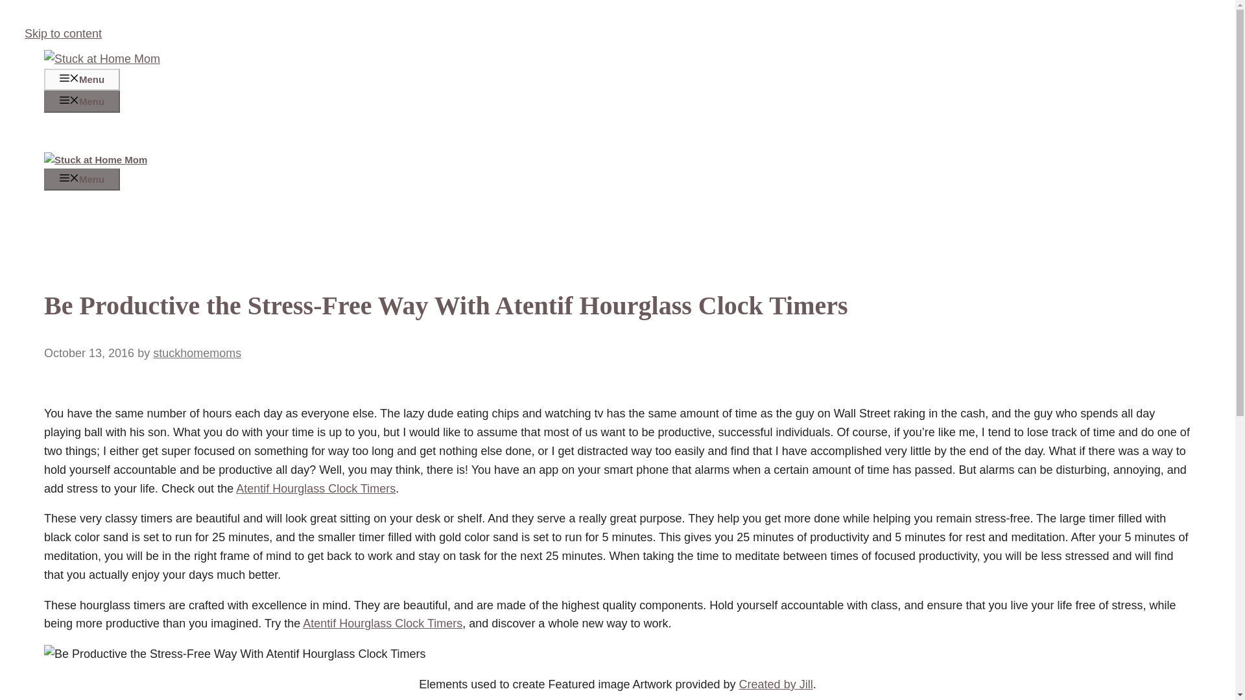 This screenshot has width=1245, height=700. I want to click on Atentif Hourglass Clock Timers, so click(382, 624).